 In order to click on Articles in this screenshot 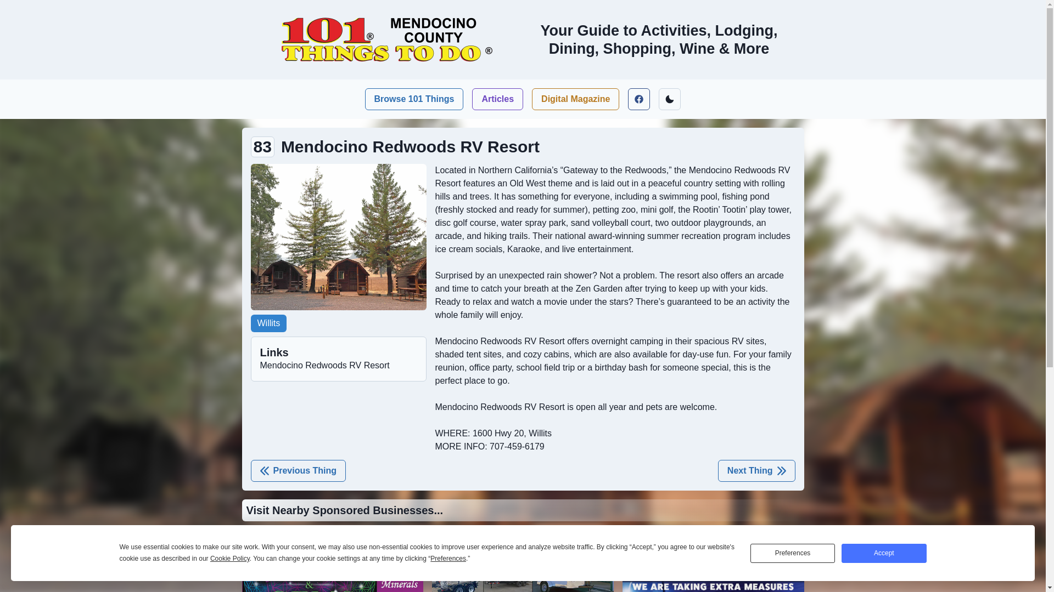, I will do `click(497, 99)`.